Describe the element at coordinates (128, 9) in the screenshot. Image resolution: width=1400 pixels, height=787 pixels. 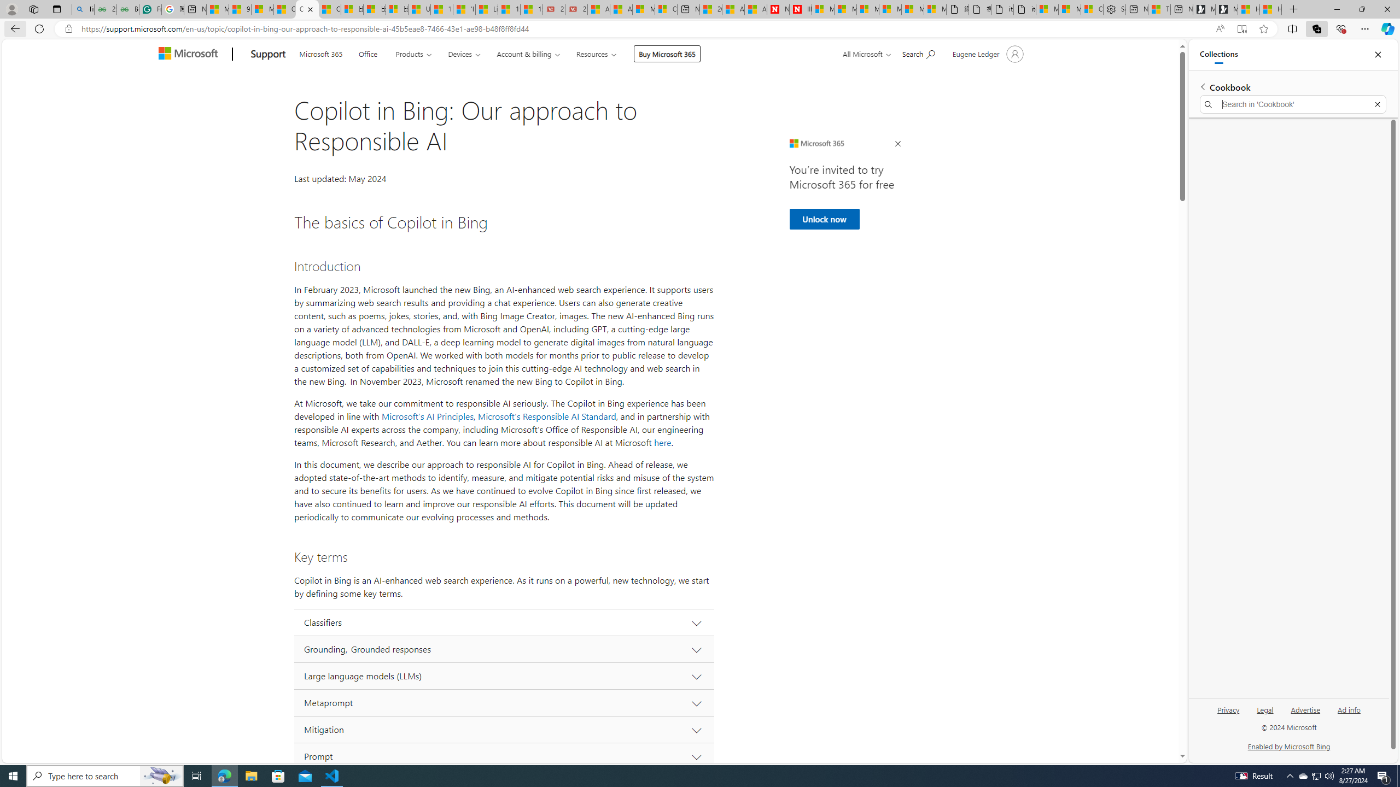
I see `Best SSL Certificates Provider in India - GeeksforGeeks` at that location.